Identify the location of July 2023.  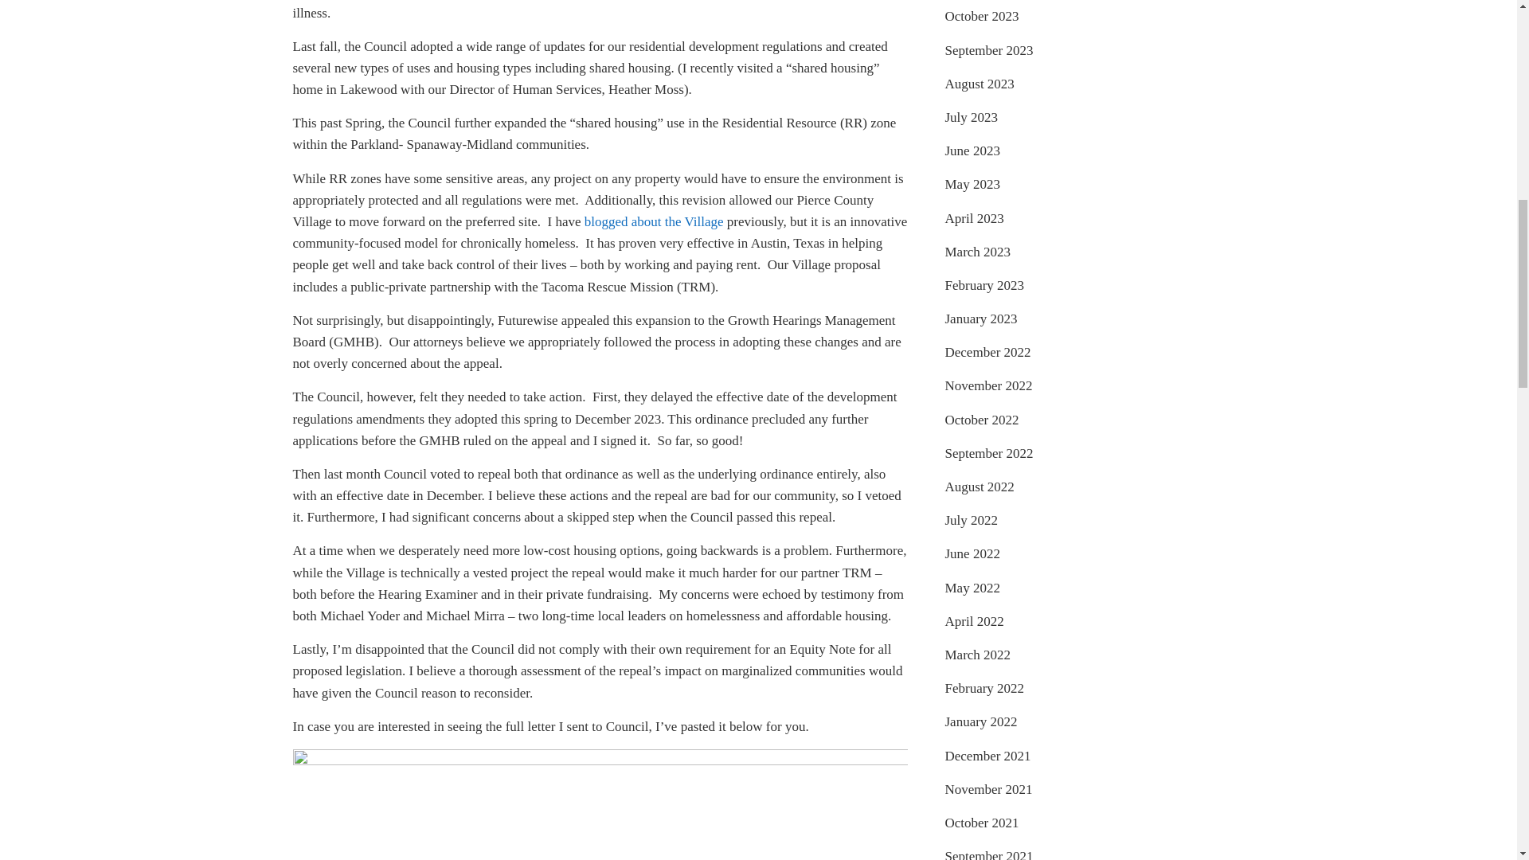
(972, 117).